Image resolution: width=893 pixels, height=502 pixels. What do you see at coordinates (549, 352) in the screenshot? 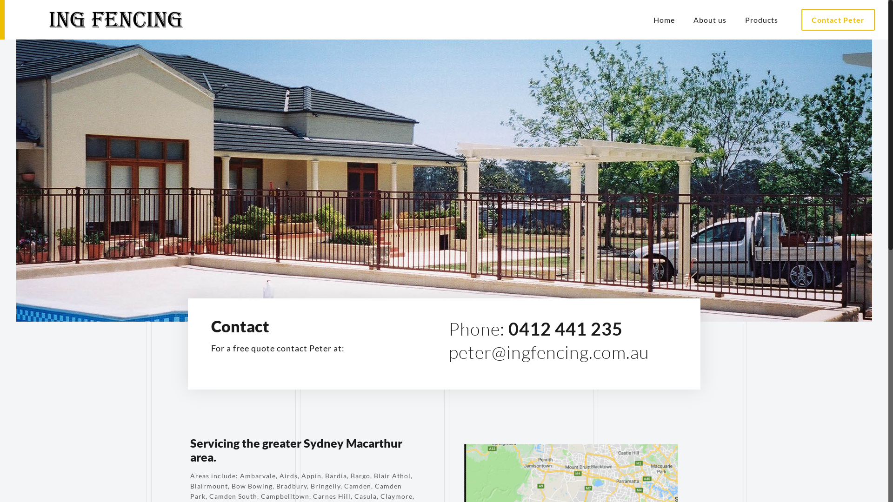
I see `peter@ingfencing.com.au` at bounding box center [549, 352].